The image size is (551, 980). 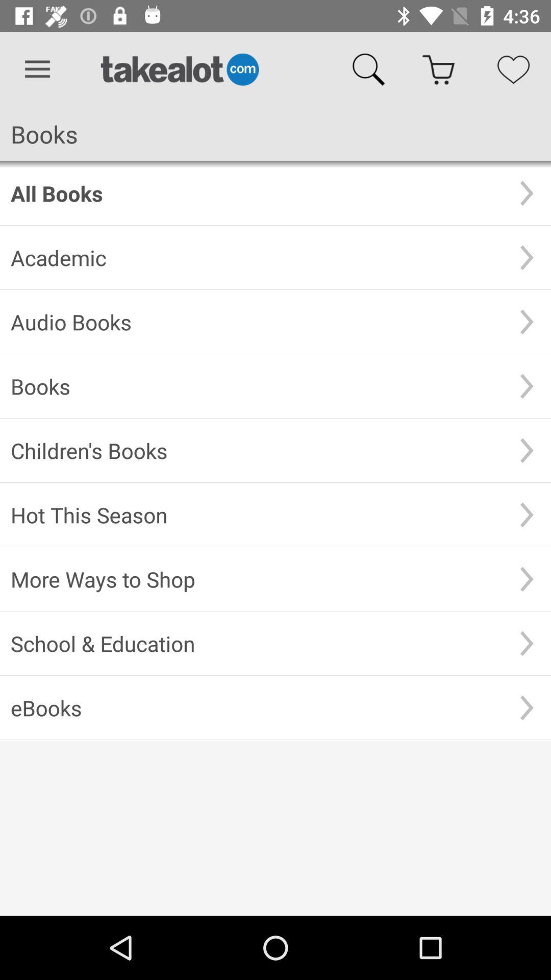 I want to click on select the item below the all books, so click(x=257, y=257).